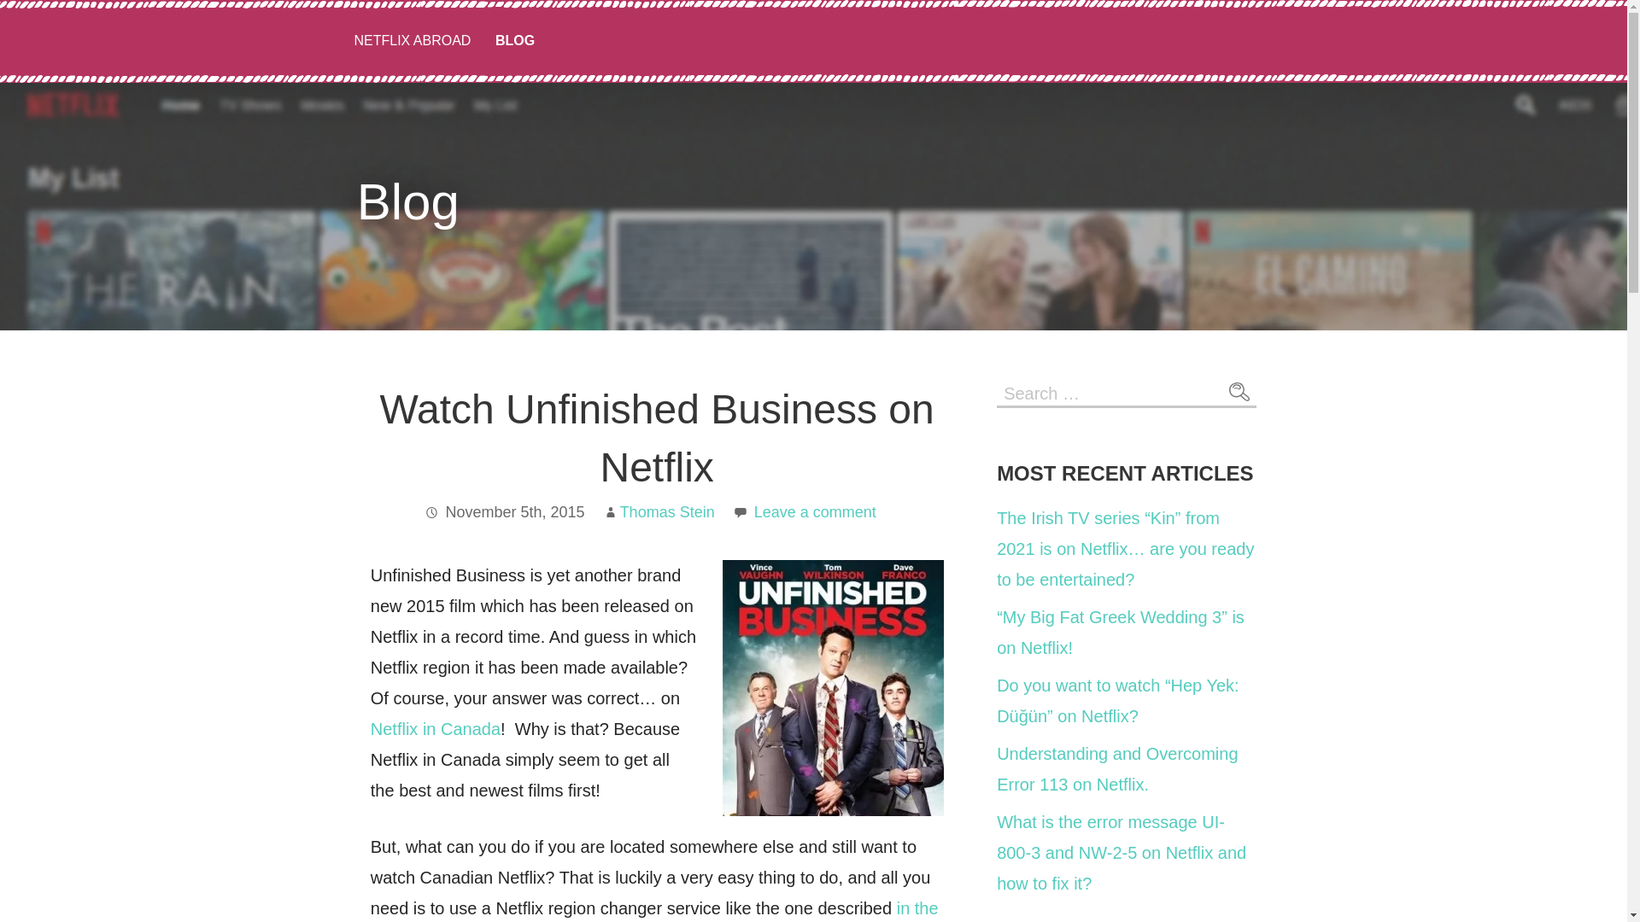 This screenshot has height=922, width=1640. I want to click on Understanding and Overcoming Error 113 on Netflix., so click(1117, 768).